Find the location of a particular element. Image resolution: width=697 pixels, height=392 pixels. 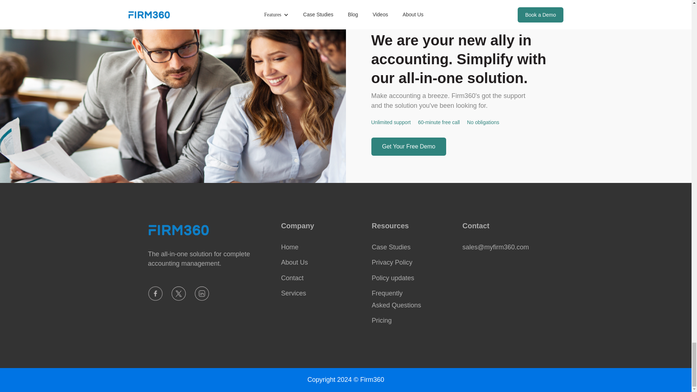

Get Your Free Demo is located at coordinates (408, 147).